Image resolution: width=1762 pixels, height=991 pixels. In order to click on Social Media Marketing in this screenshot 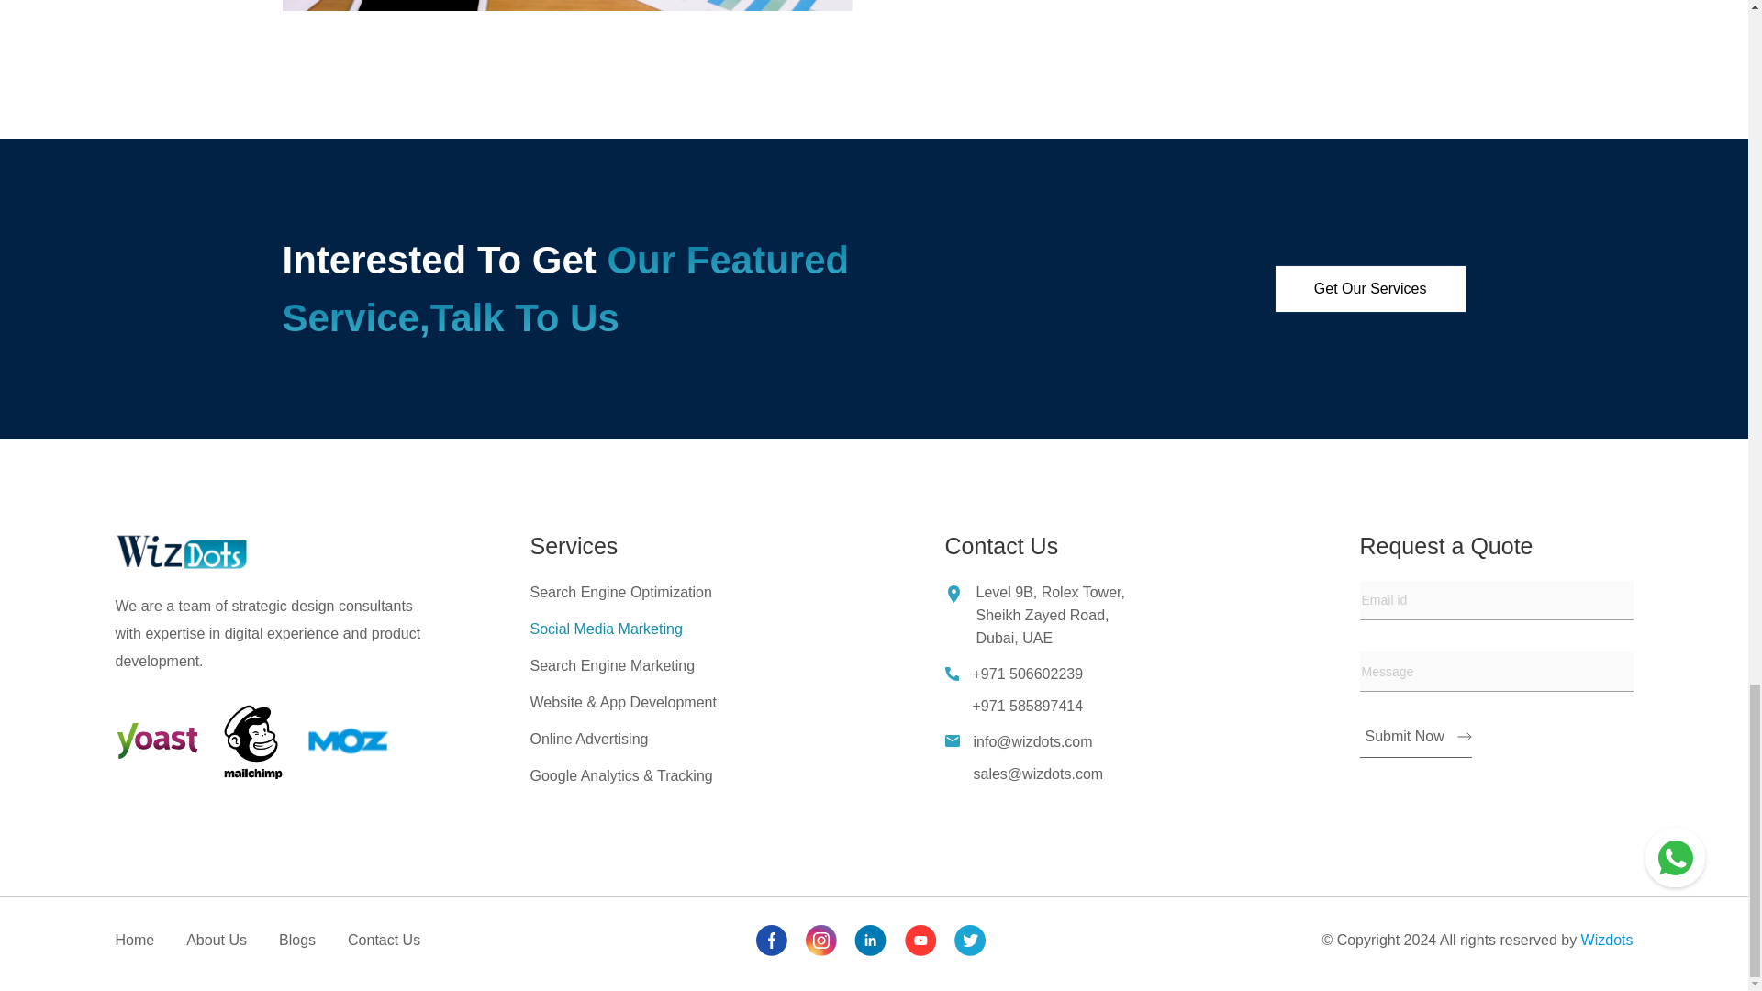, I will do `click(606, 629)`.